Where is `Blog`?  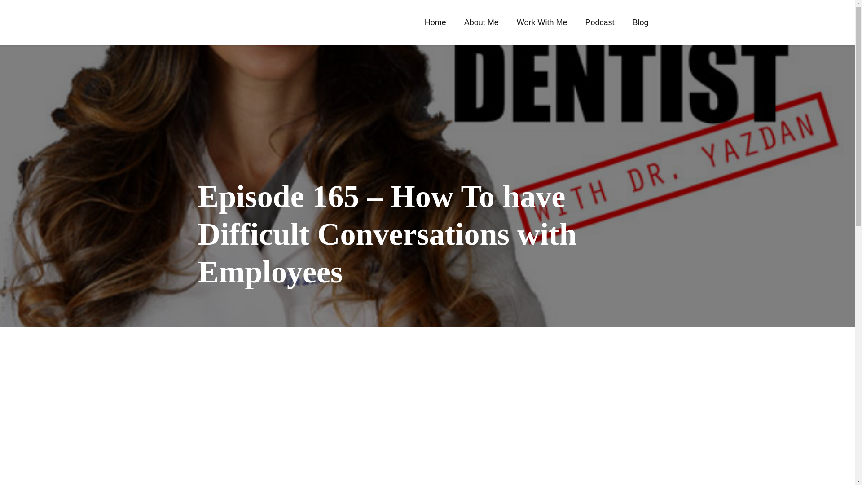 Blog is located at coordinates (640, 22).